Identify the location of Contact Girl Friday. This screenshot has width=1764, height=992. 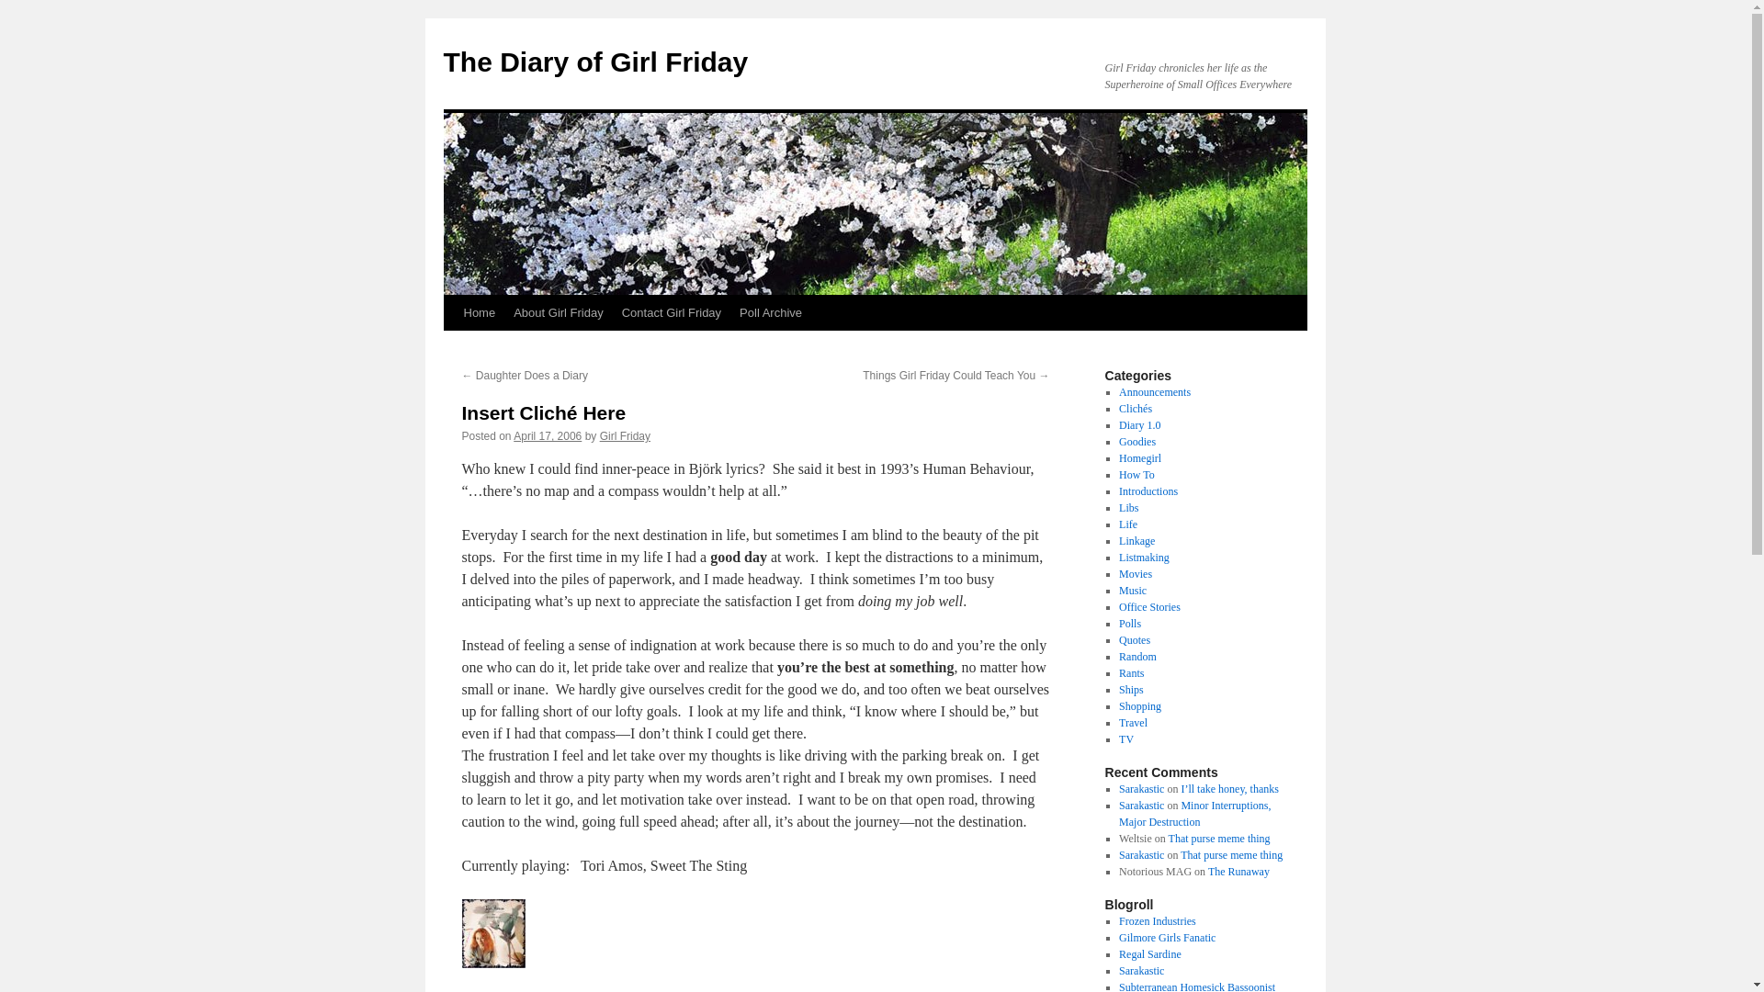
(671, 312).